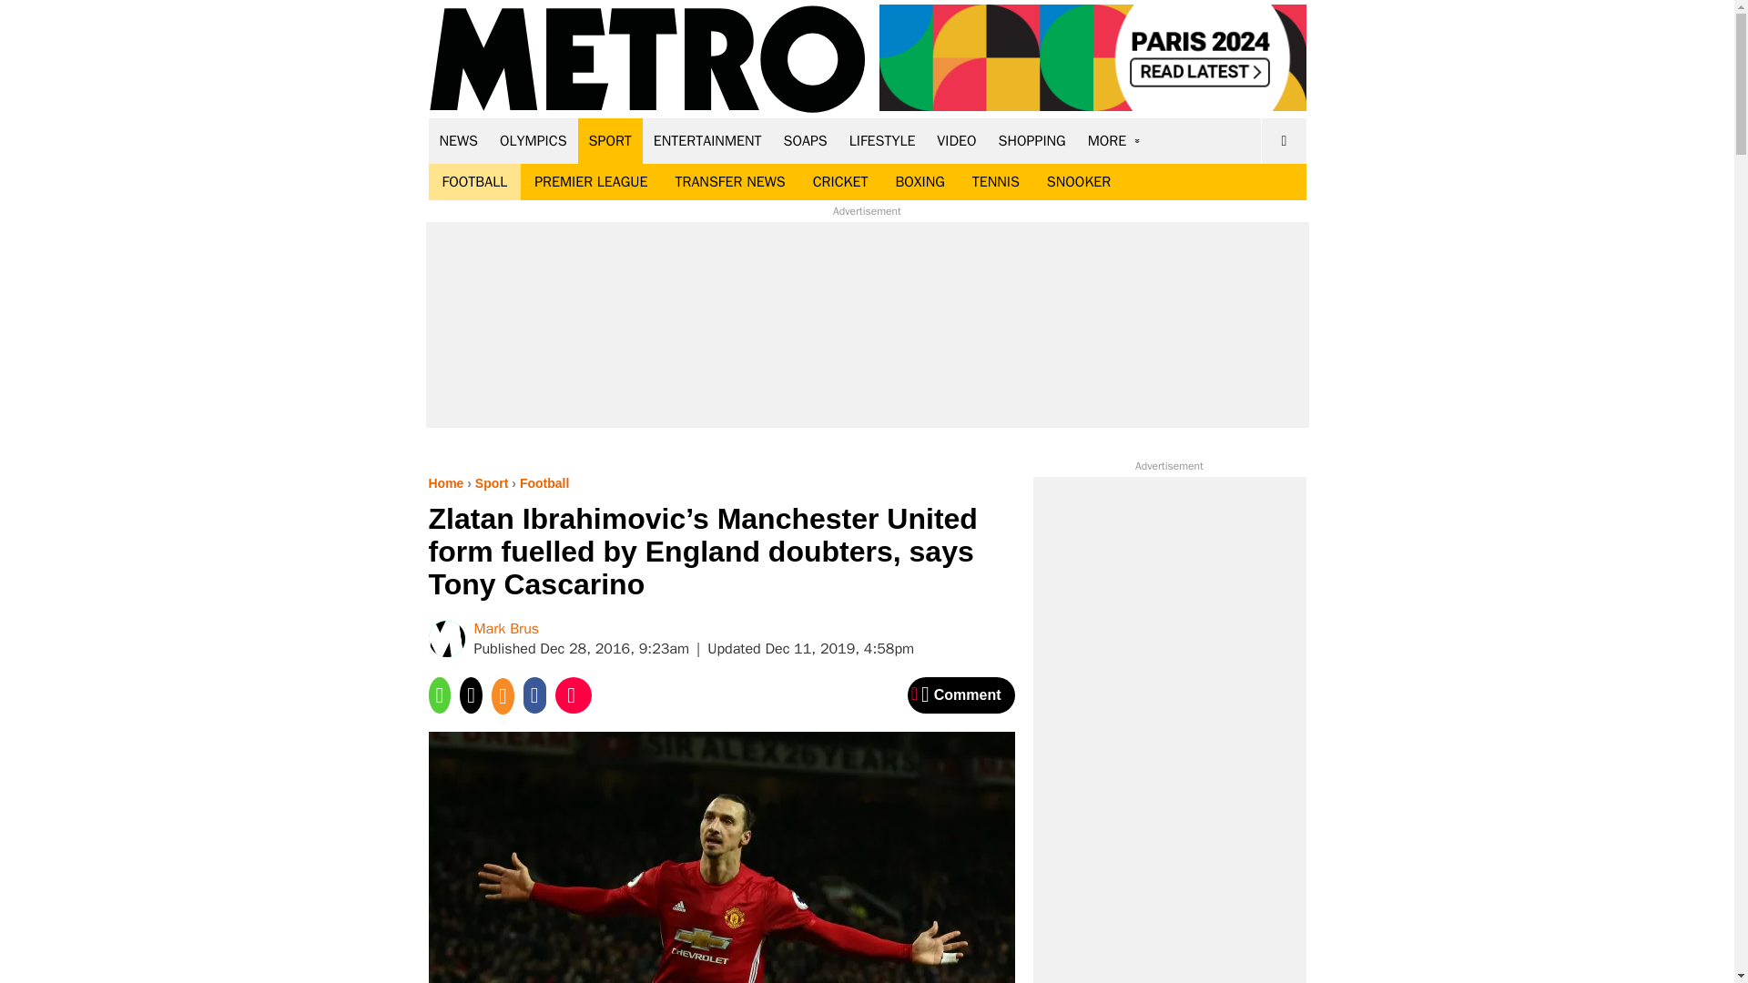  Describe the element at coordinates (920, 182) in the screenshot. I see `BOXING` at that location.